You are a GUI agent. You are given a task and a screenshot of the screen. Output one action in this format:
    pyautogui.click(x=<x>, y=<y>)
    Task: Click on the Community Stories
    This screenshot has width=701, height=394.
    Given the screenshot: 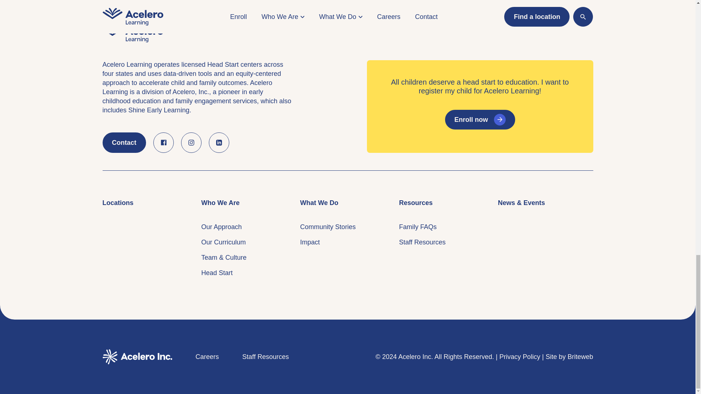 What is the action you would take?
    pyautogui.click(x=327, y=227)
    